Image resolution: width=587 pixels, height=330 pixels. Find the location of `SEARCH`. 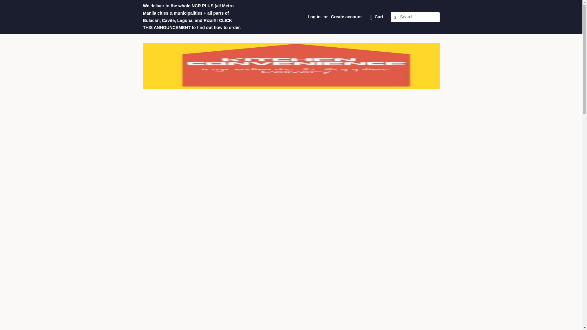

SEARCH is located at coordinates (396, 17).